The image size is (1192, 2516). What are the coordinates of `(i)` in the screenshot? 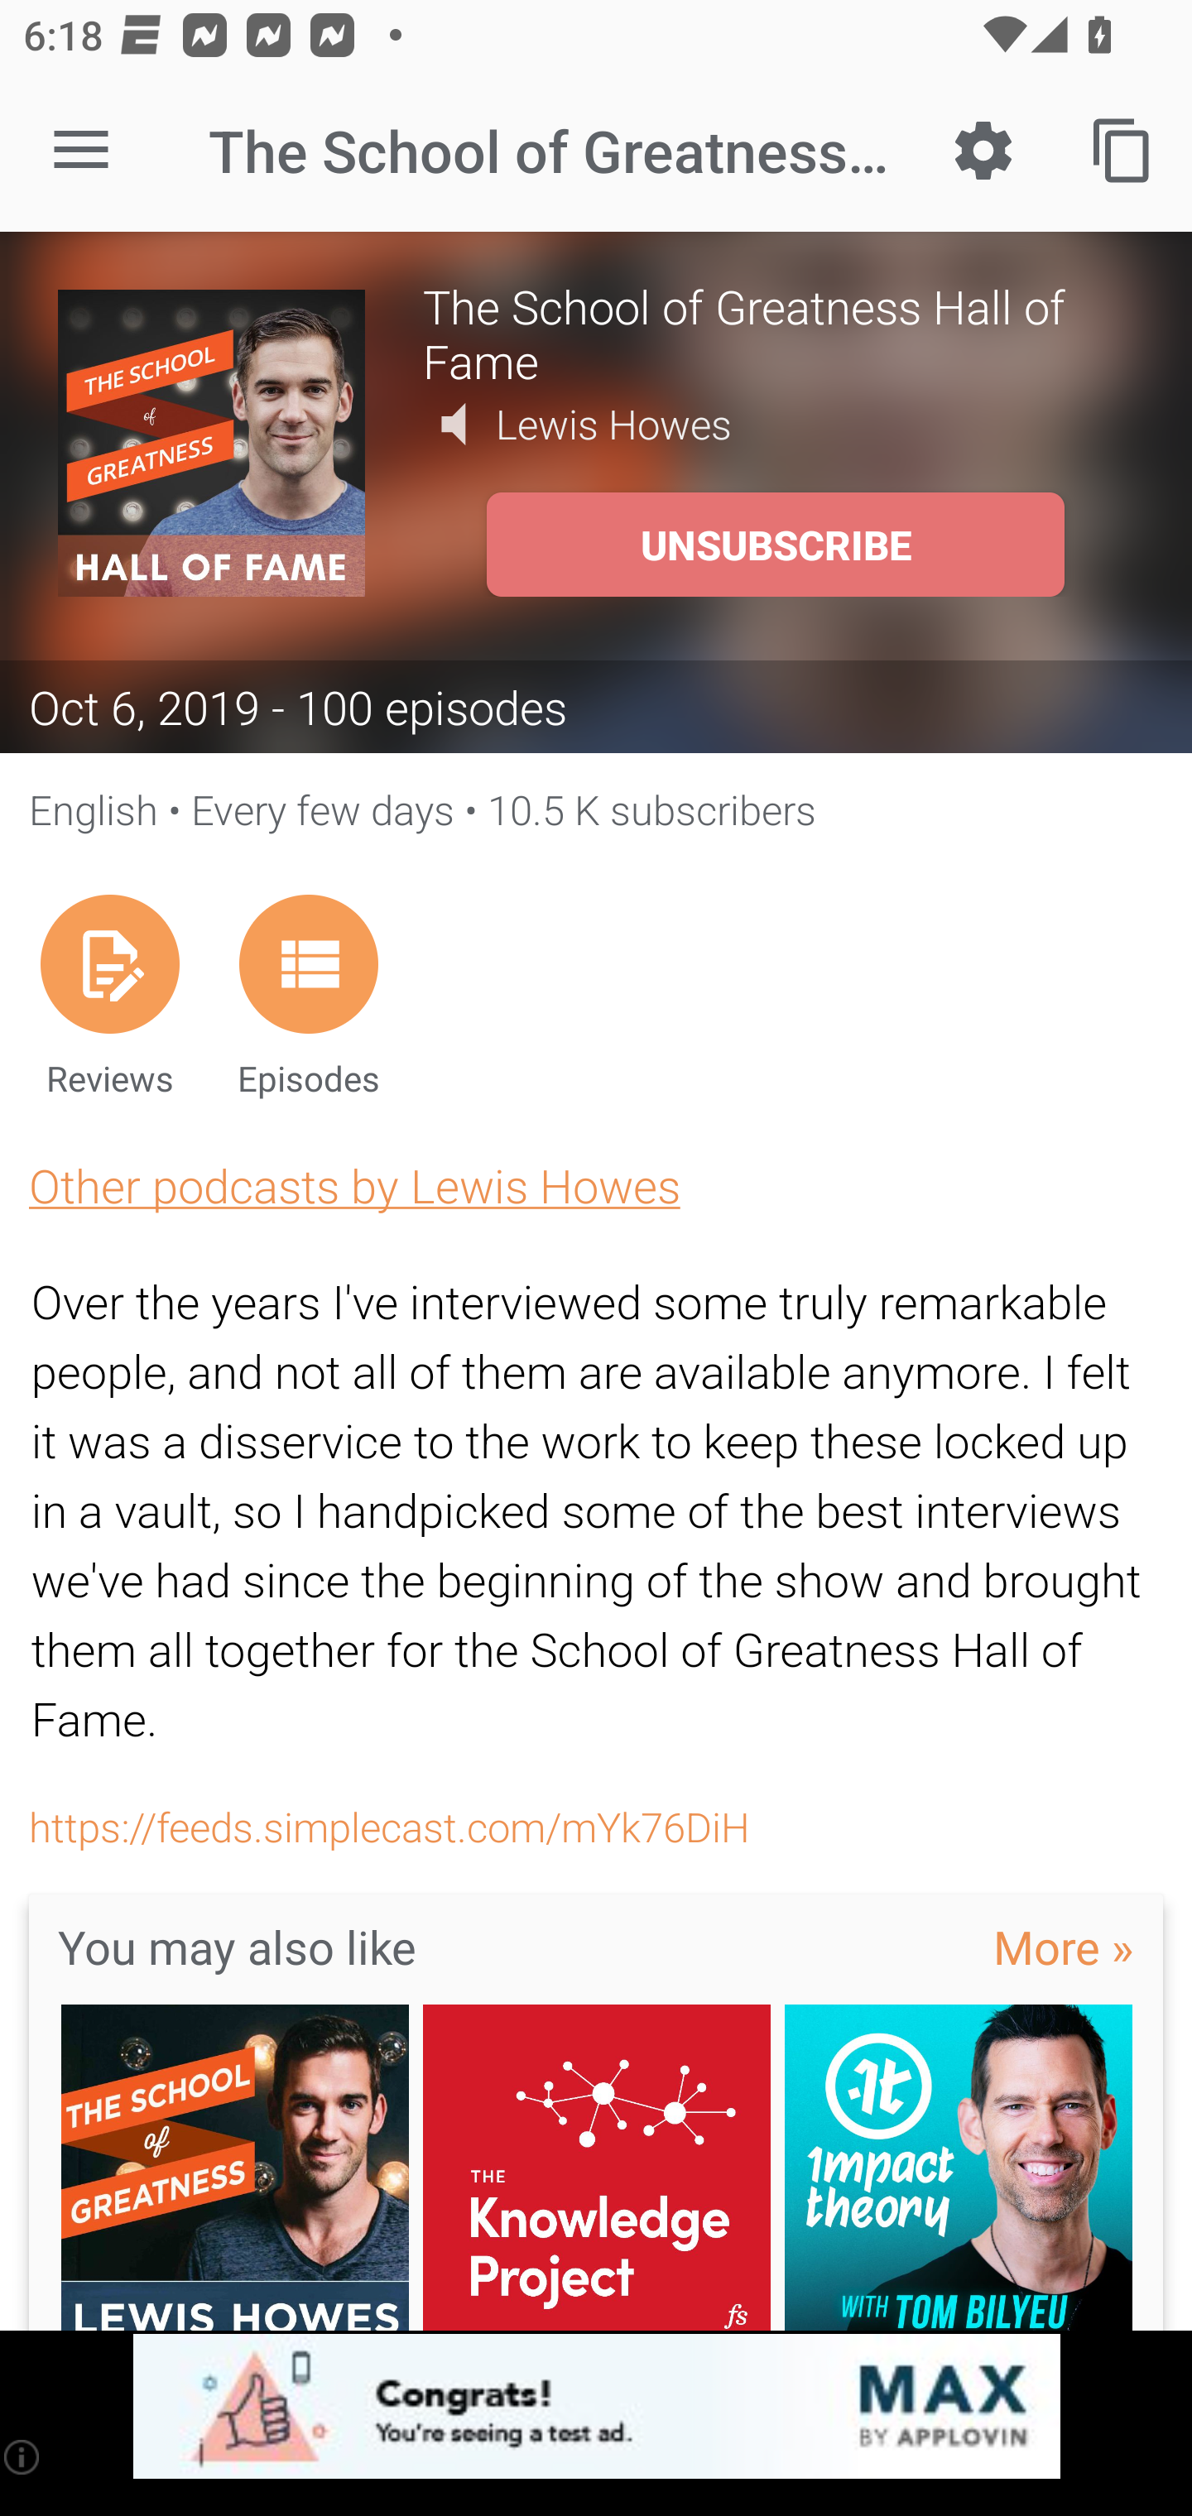 It's located at (23, 2456).